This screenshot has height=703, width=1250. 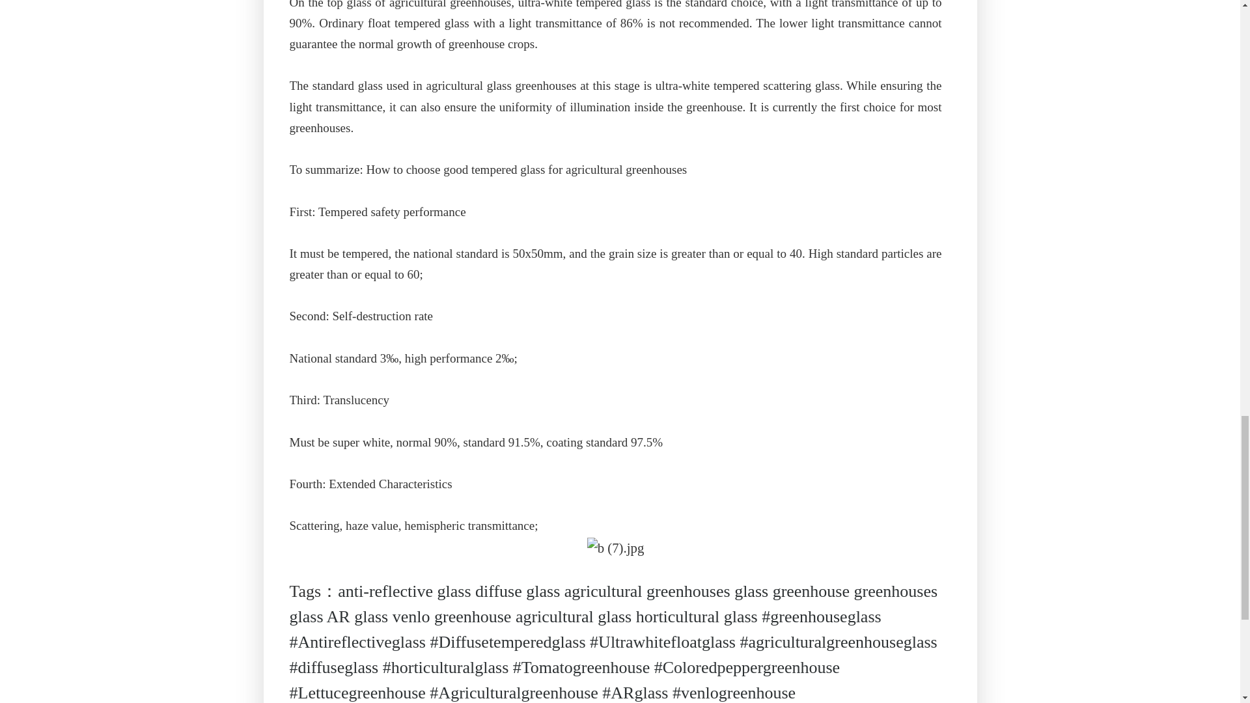 What do you see at coordinates (573, 616) in the screenshot?
I see `agricultural glass` at bounding box center [573, 616].